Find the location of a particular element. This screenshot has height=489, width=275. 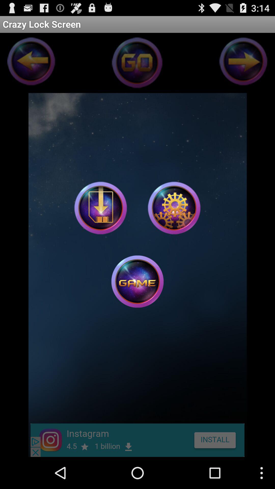

turn on the icon below the crazy lock screen is located at coordinates (101, 208).